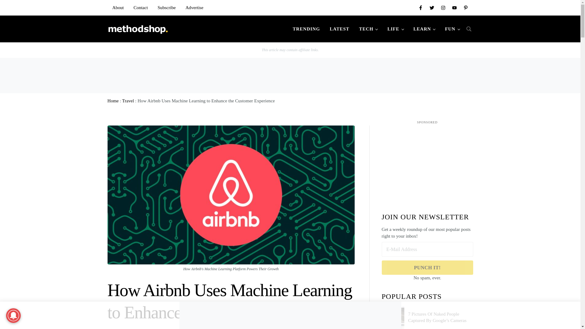 This screenshot has height=329, width=585. I want to click on TECH, so click(368, 29).